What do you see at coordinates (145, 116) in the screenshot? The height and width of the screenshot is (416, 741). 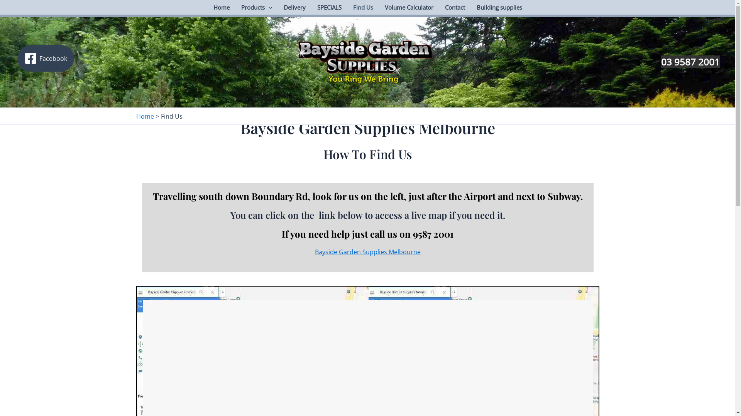 I see `Home` at bounding box center [145, 116].